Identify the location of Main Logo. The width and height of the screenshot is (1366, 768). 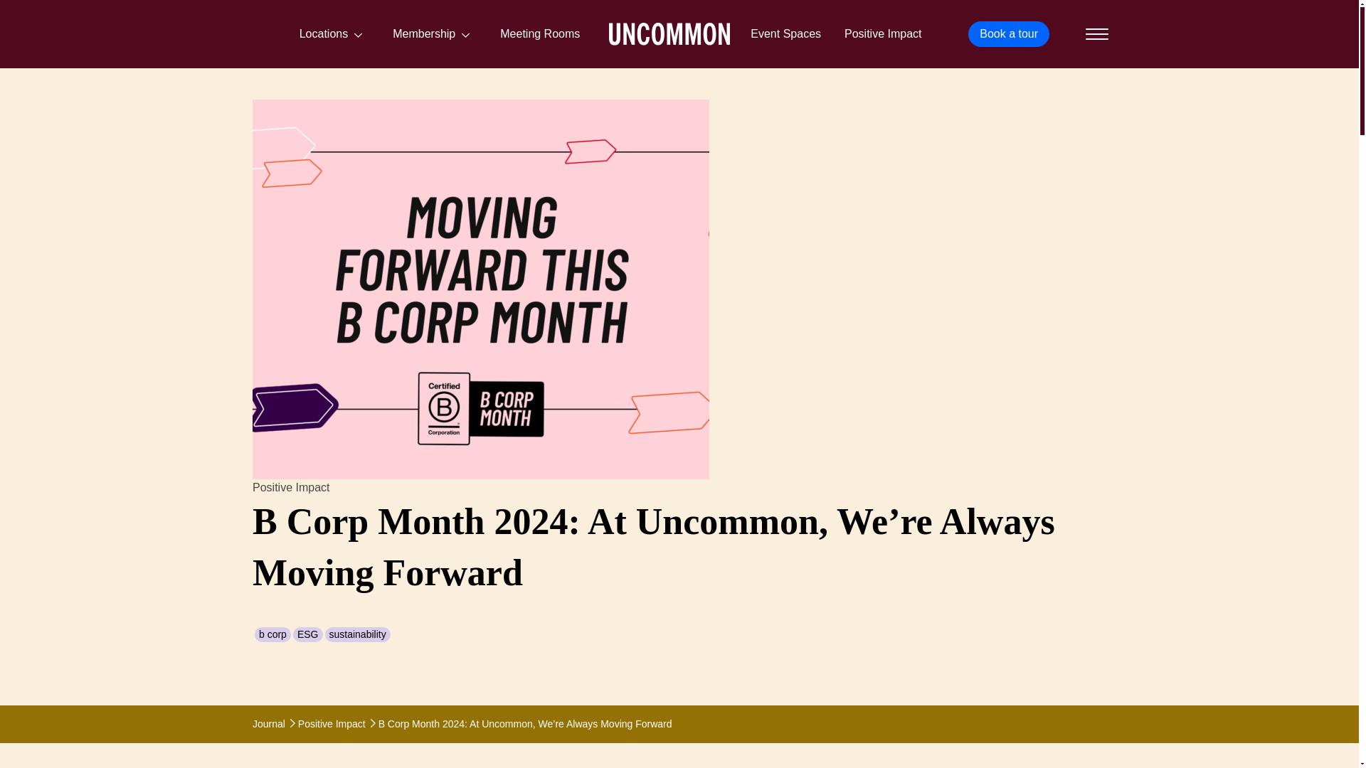
(669, 34).